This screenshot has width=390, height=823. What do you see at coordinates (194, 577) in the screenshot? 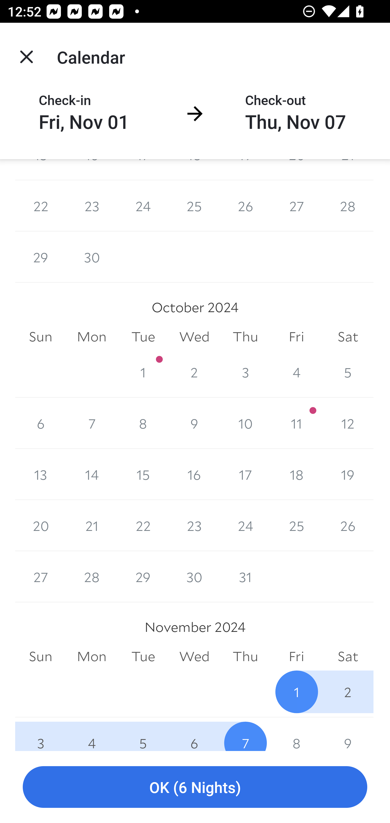
I see `30 30 October 2024` at bounding box center [194, 577].